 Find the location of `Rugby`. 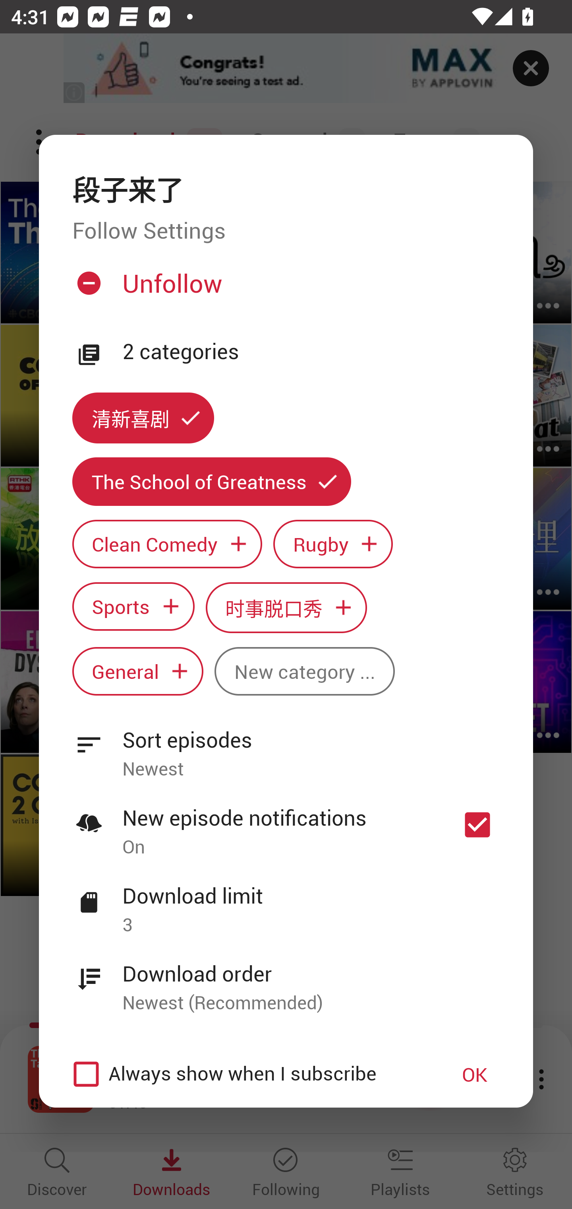

Rugby is located at coordinates (333, 544).